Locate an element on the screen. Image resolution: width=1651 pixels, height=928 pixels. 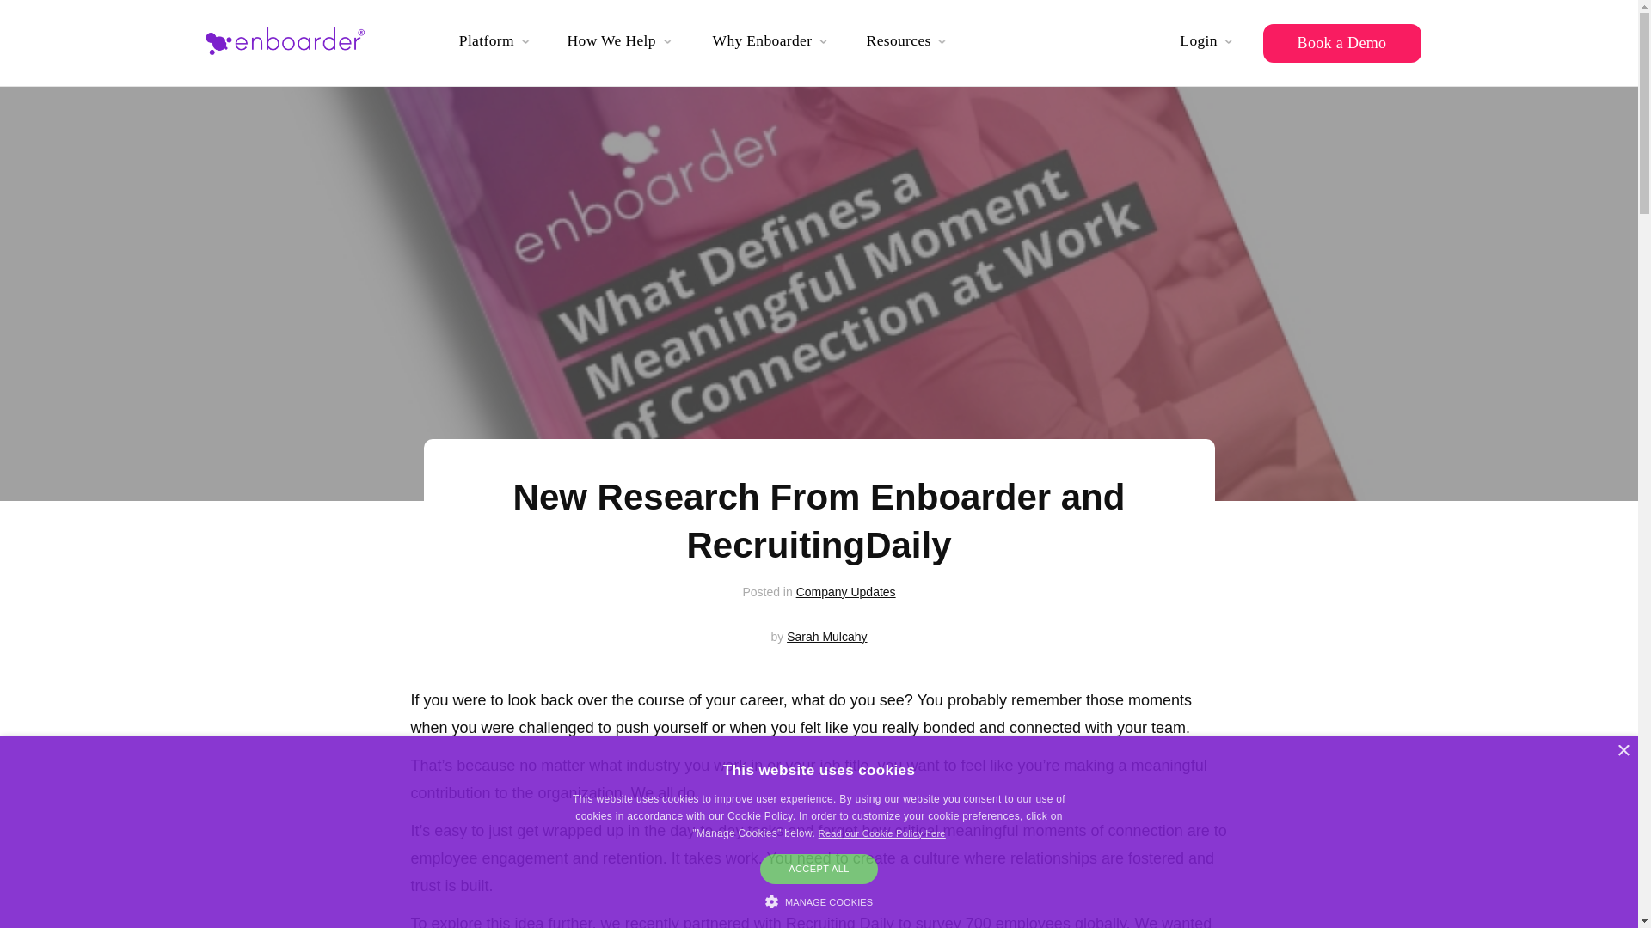
Enboarder is located at coordinates (297, 43).